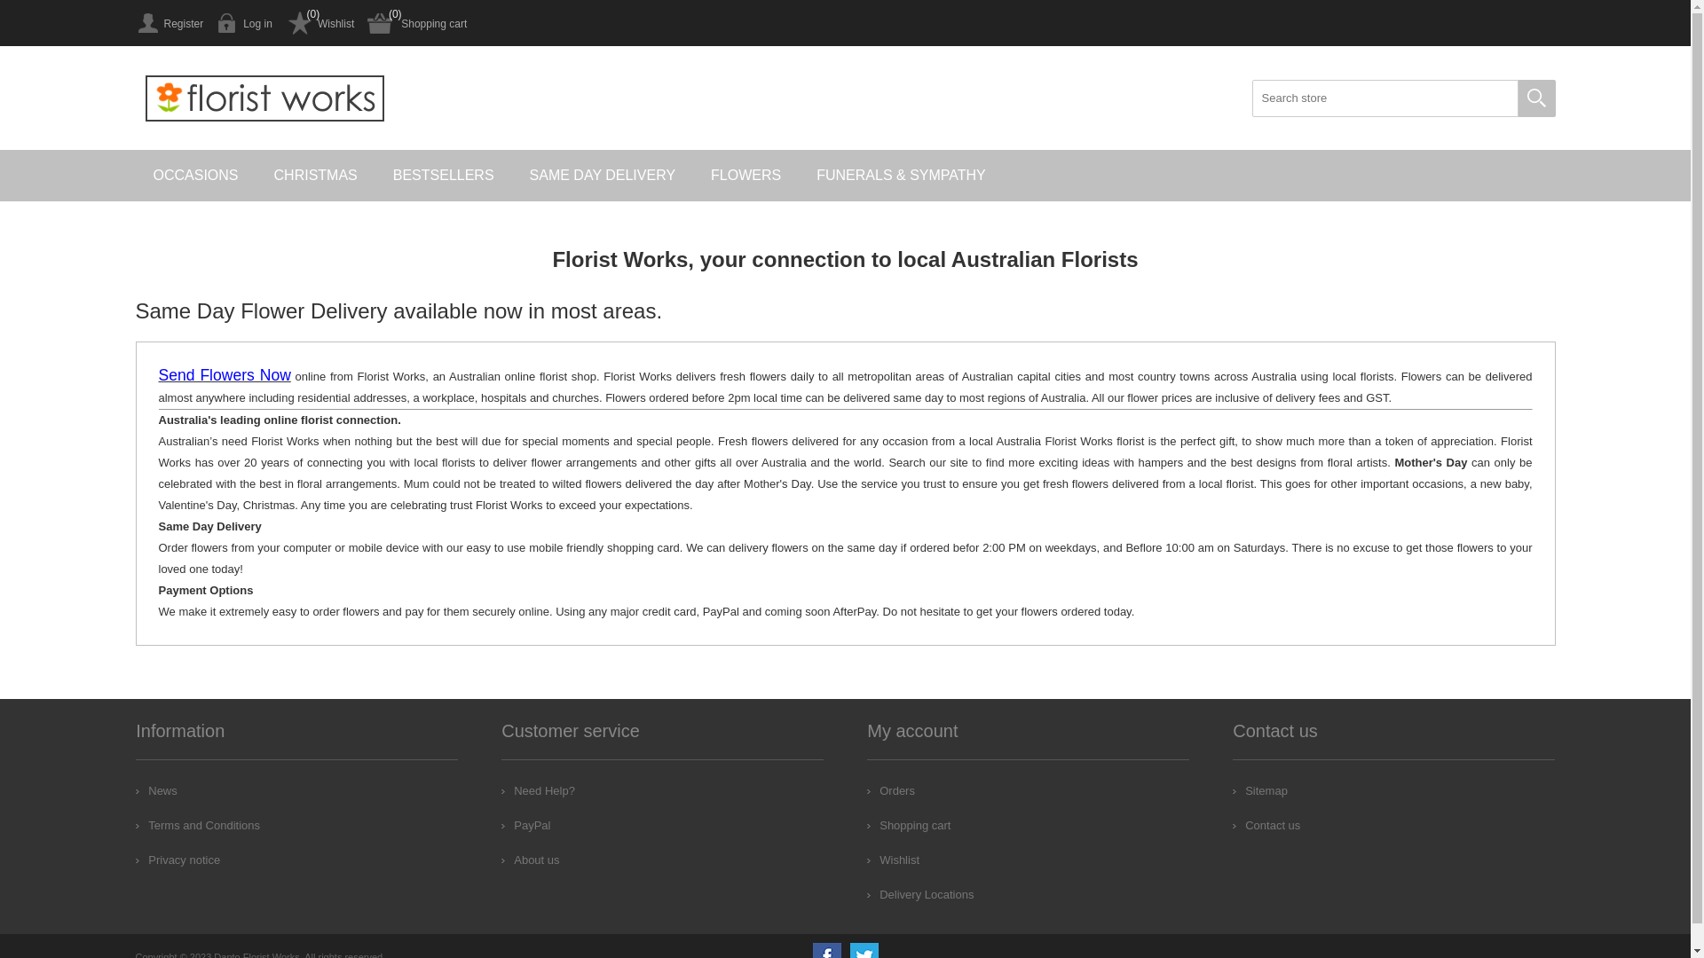 The width and height of the screenshot is (1704, 958). I want to click on PayPal, so click(525, 825).